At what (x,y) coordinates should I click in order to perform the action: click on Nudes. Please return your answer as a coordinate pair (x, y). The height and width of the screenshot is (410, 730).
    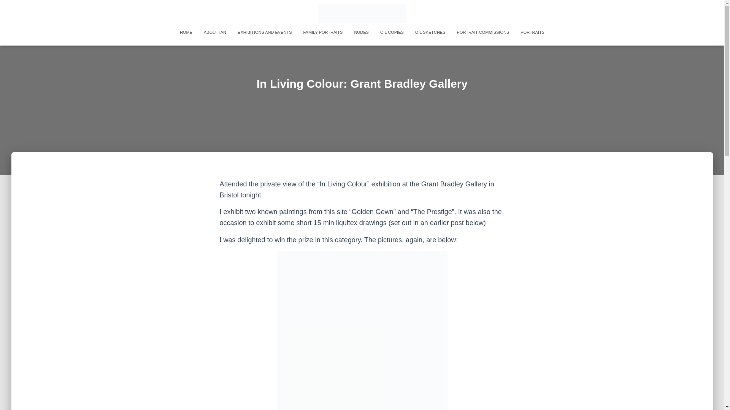
    Looking at the image, I should click on (361, 32).